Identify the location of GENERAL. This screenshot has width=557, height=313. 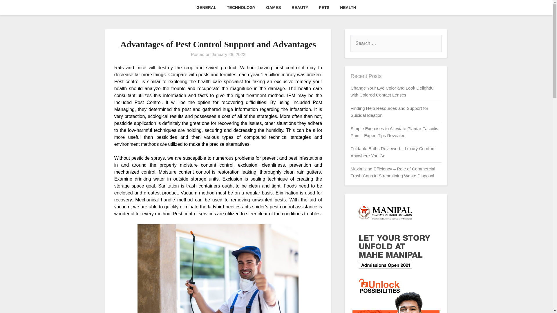
(206, 8).